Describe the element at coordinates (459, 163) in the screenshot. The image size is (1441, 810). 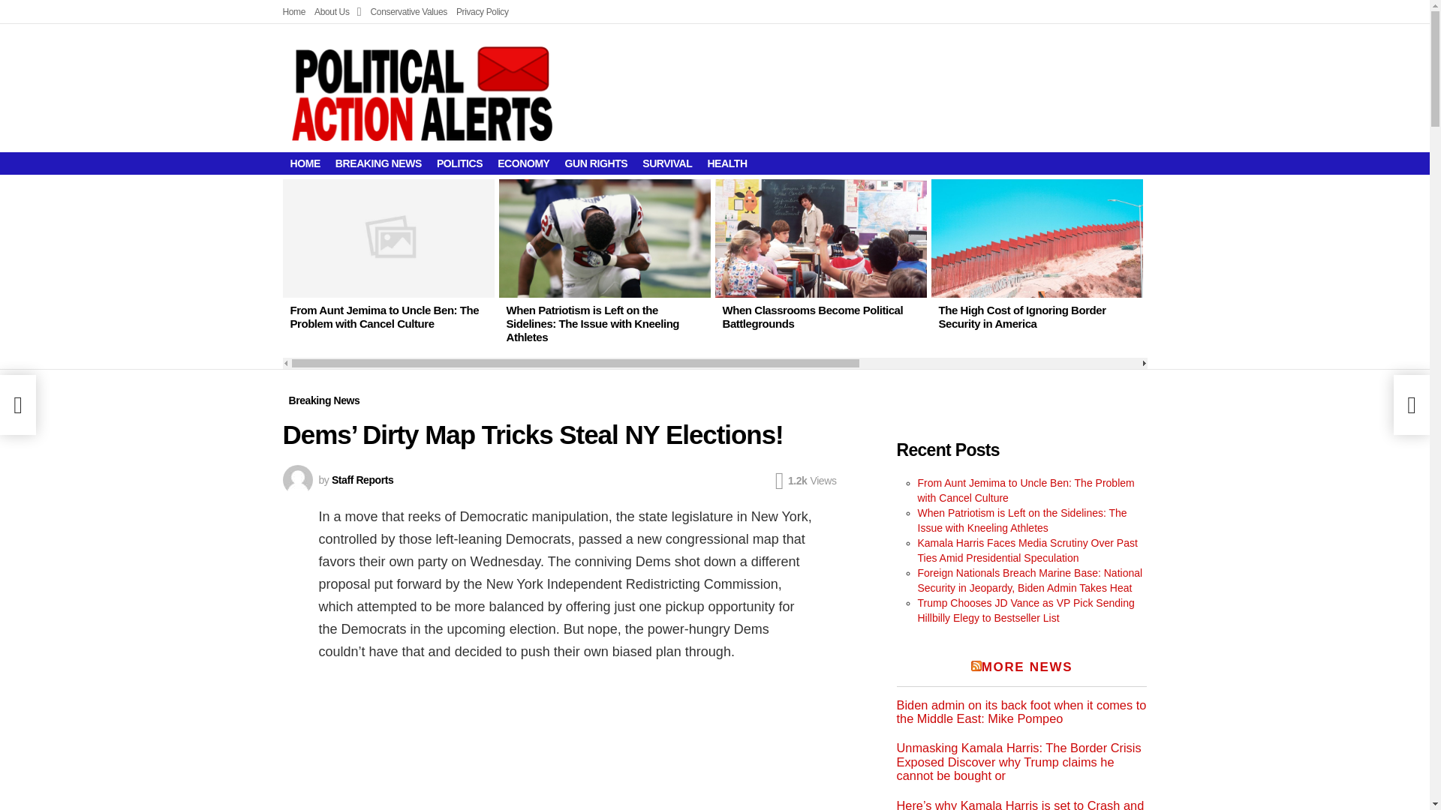
I see `POLITICS` at that location.